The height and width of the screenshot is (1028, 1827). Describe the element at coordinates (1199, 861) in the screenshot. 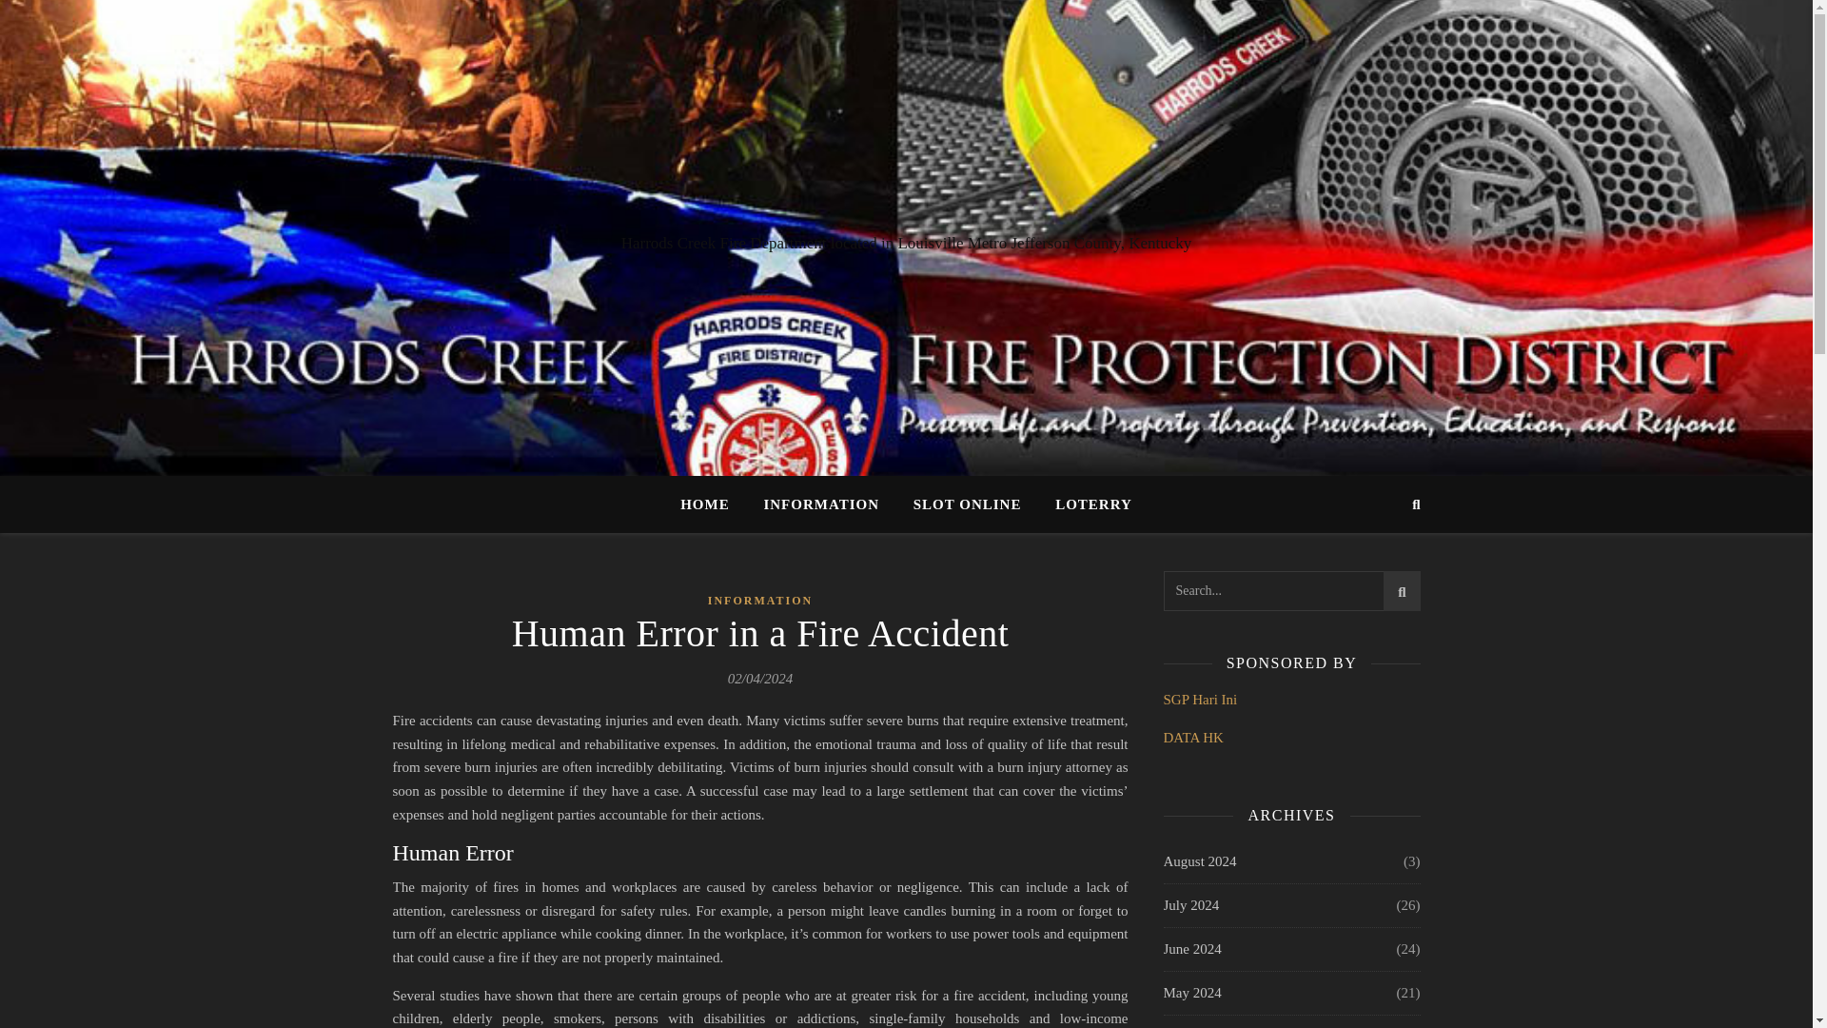

I see `August 2024` at that location.